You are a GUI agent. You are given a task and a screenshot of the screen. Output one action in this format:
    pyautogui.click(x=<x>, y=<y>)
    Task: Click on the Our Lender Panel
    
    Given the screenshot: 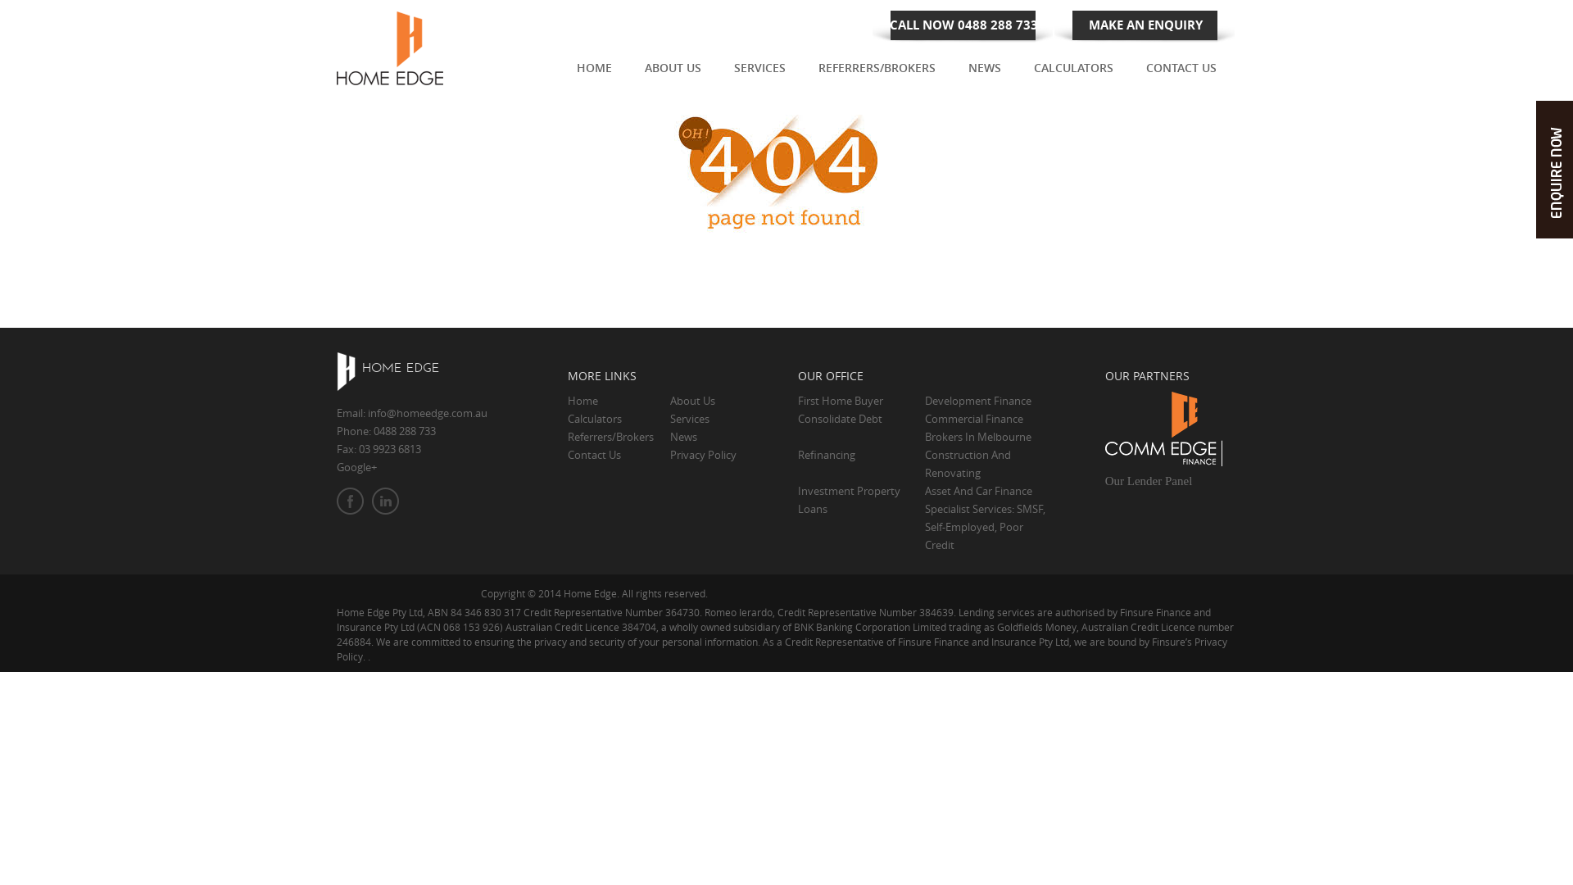 What is the action you would take?
    pyautogui.click(x=1149, y=481)
    